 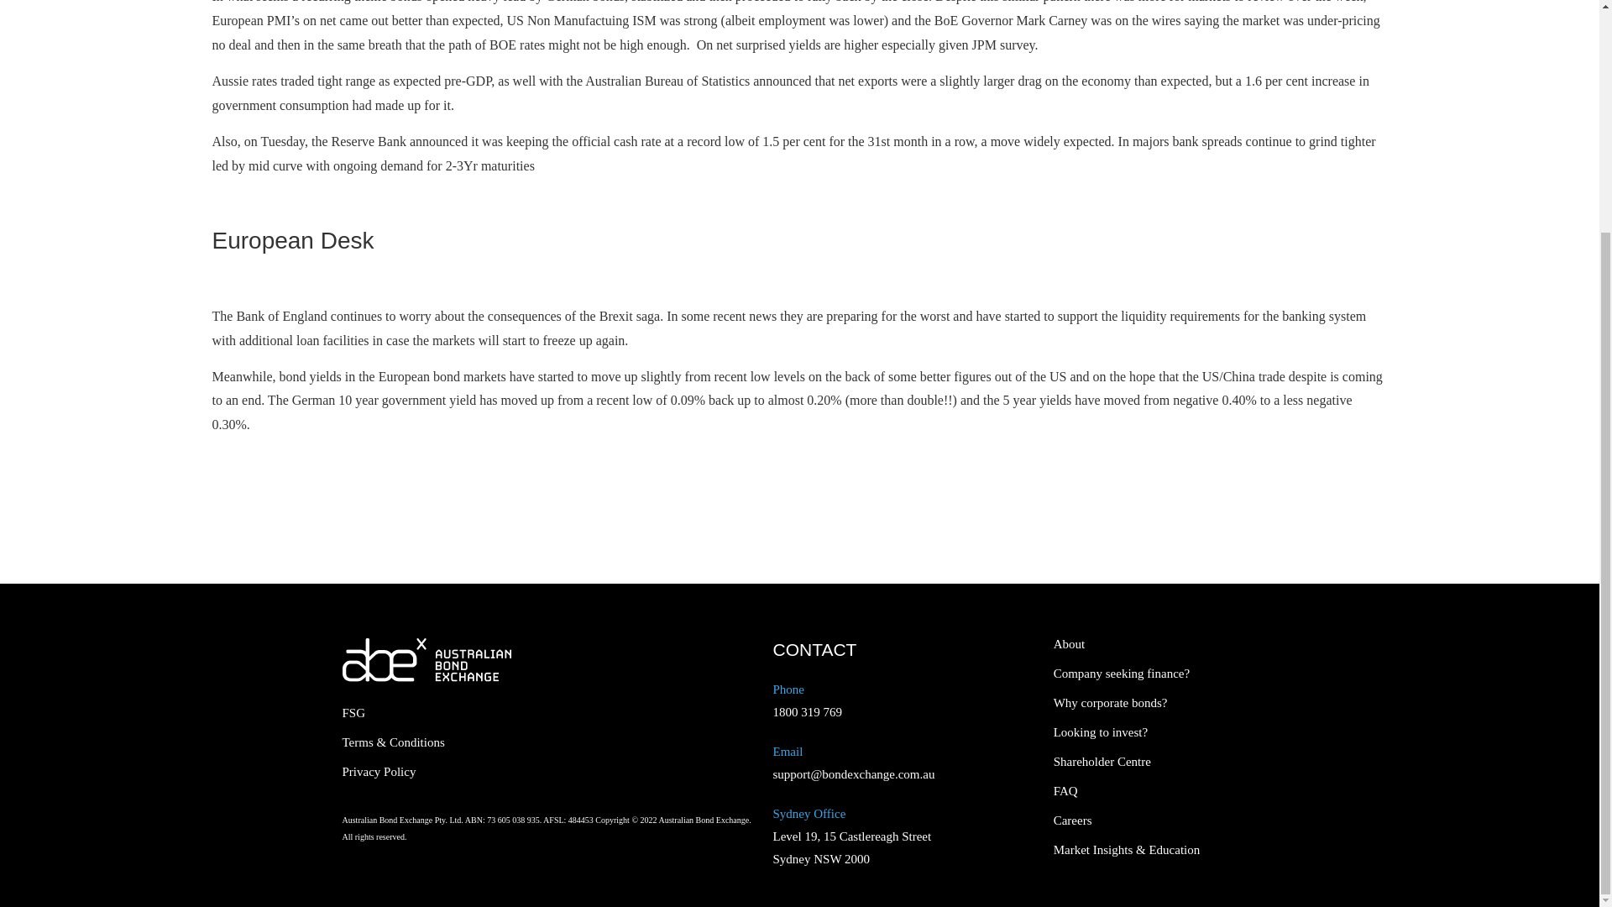 What do you see at coordinates (1138, 791) in the screenshot?
I see `FAQ` at bounding box center [1138, 791].